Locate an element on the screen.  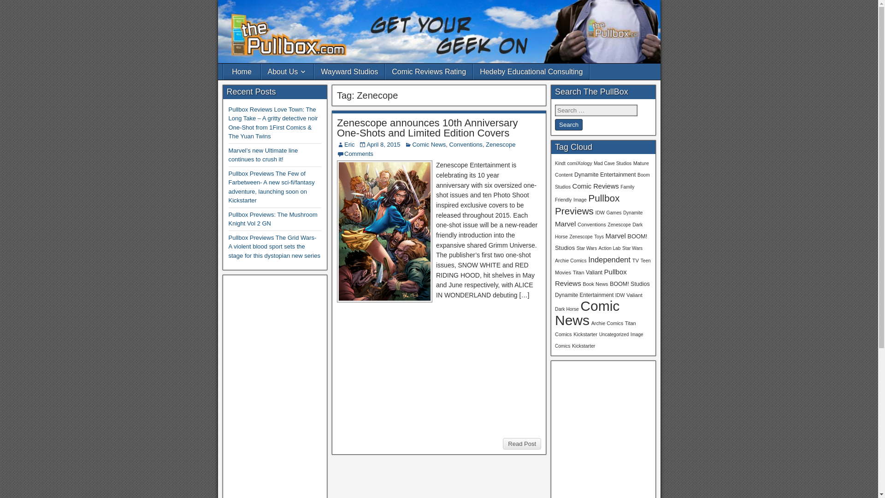
Zenescope is located at coordinates (501, 144).